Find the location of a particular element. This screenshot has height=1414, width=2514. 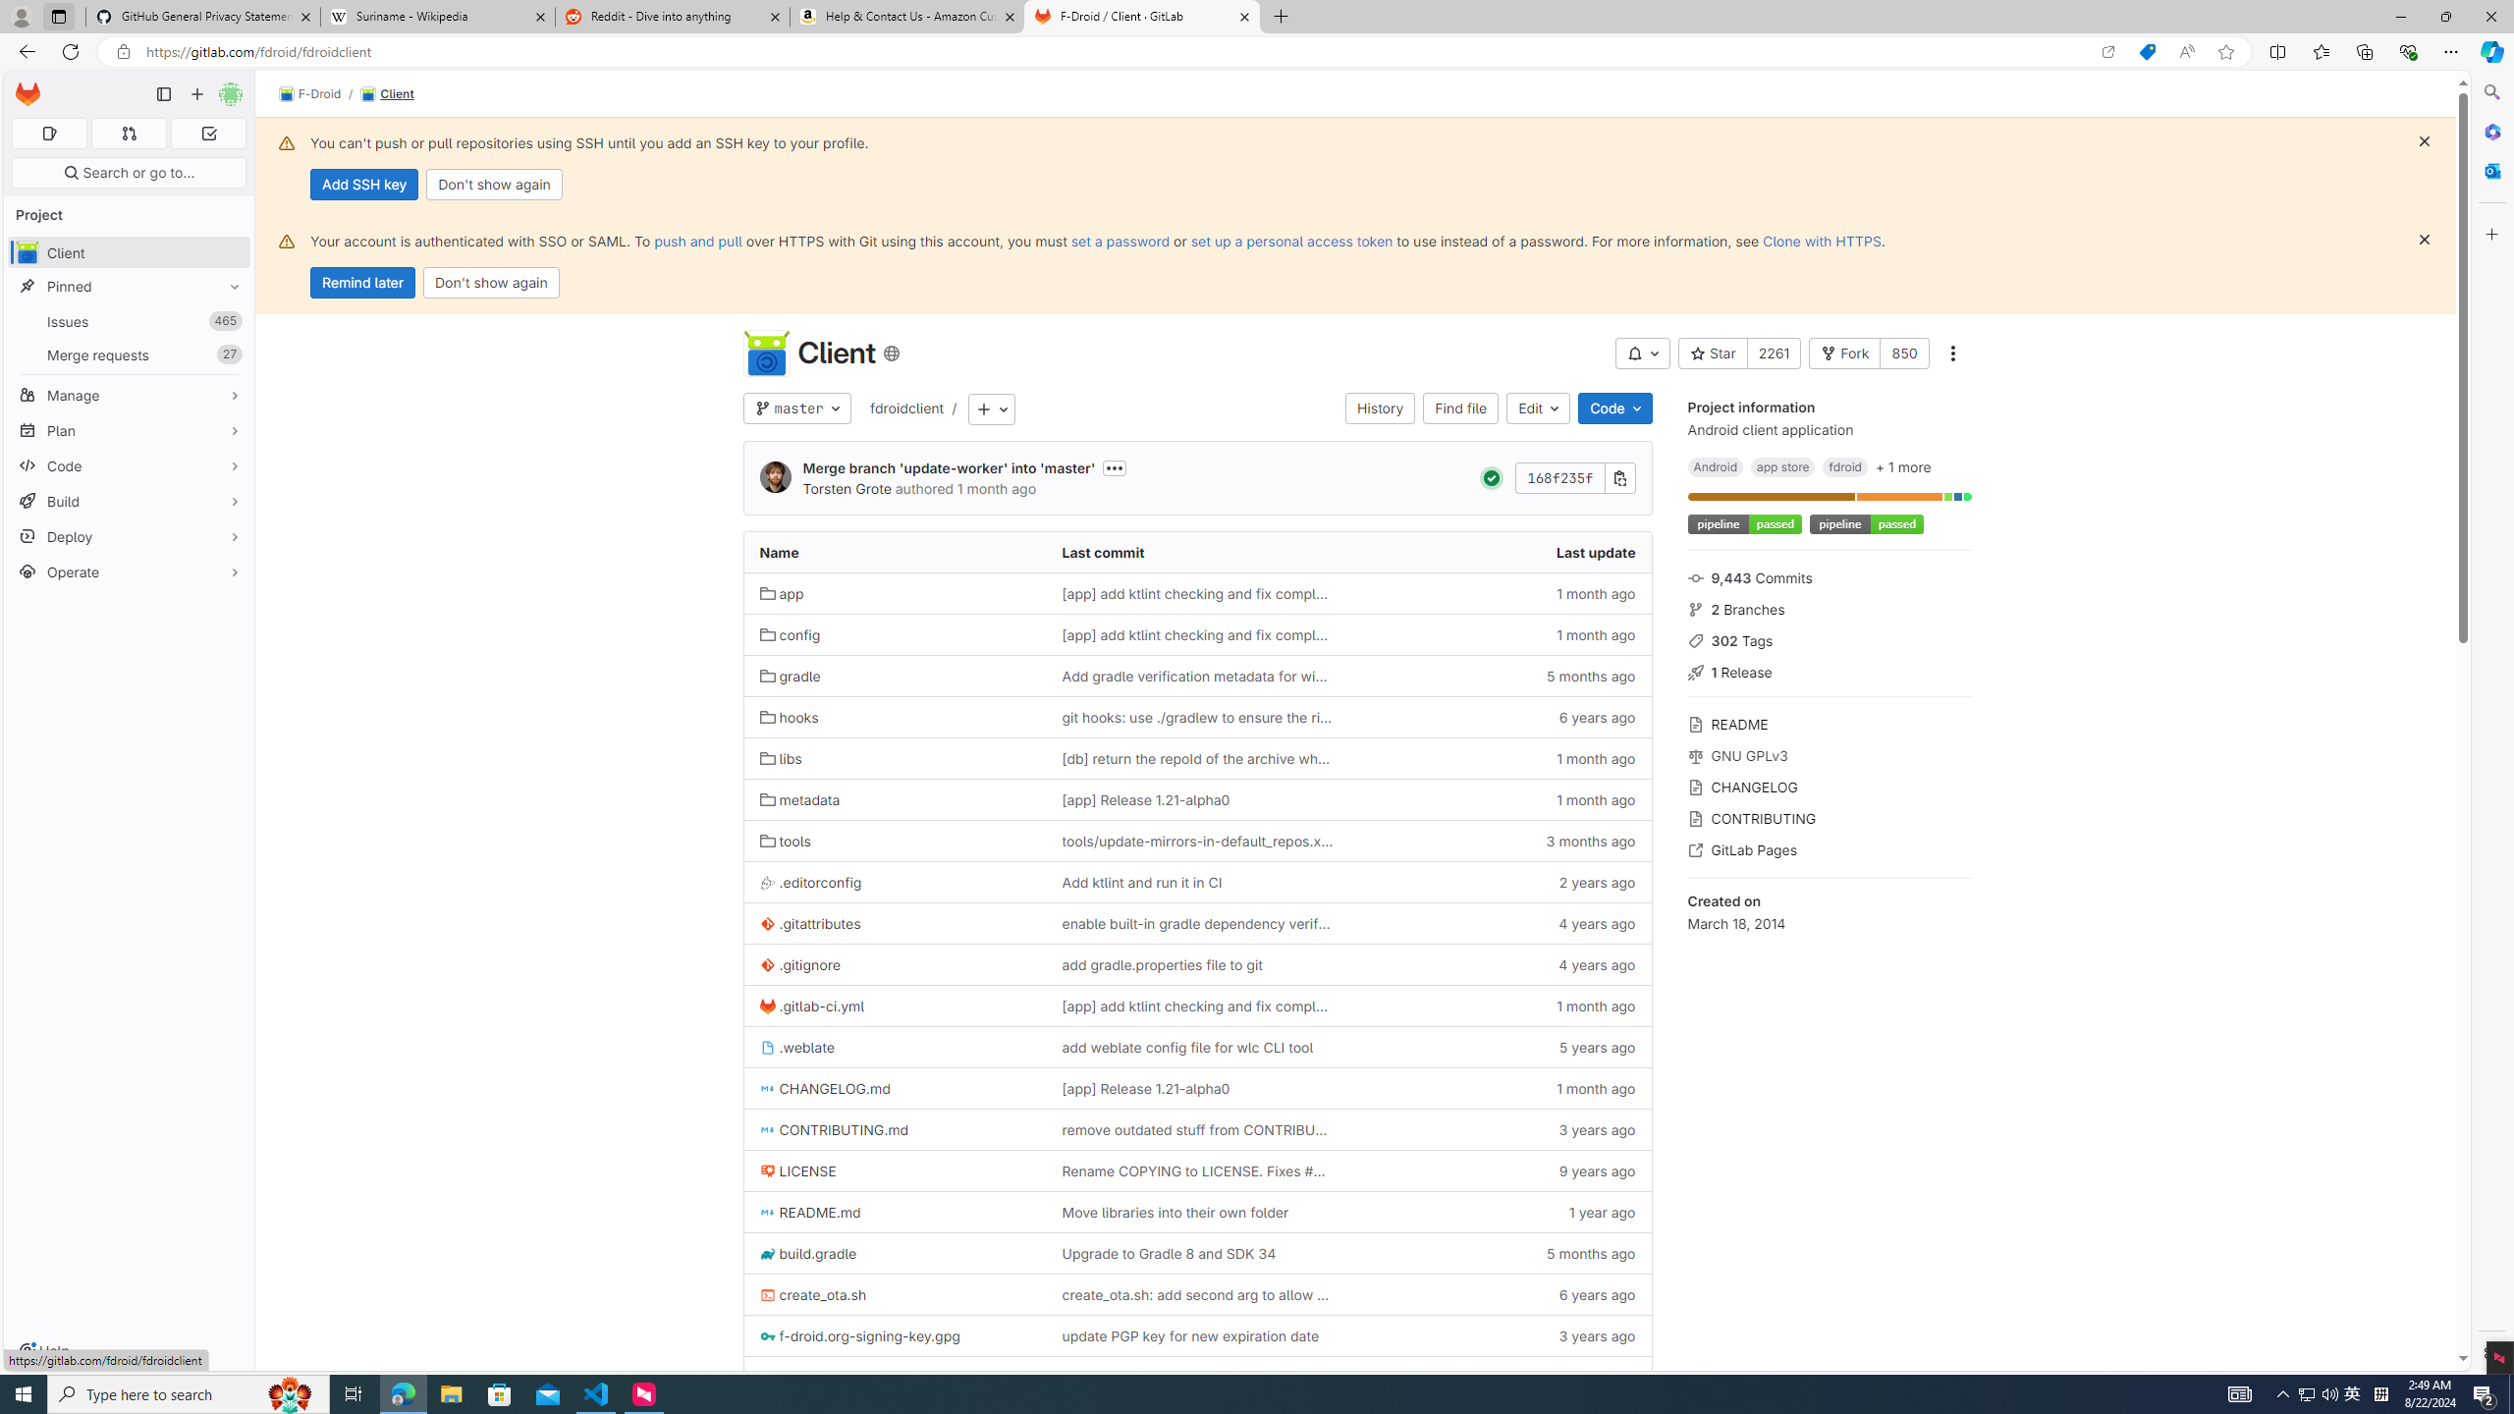

Deploy is located at coordinates (130, 536).